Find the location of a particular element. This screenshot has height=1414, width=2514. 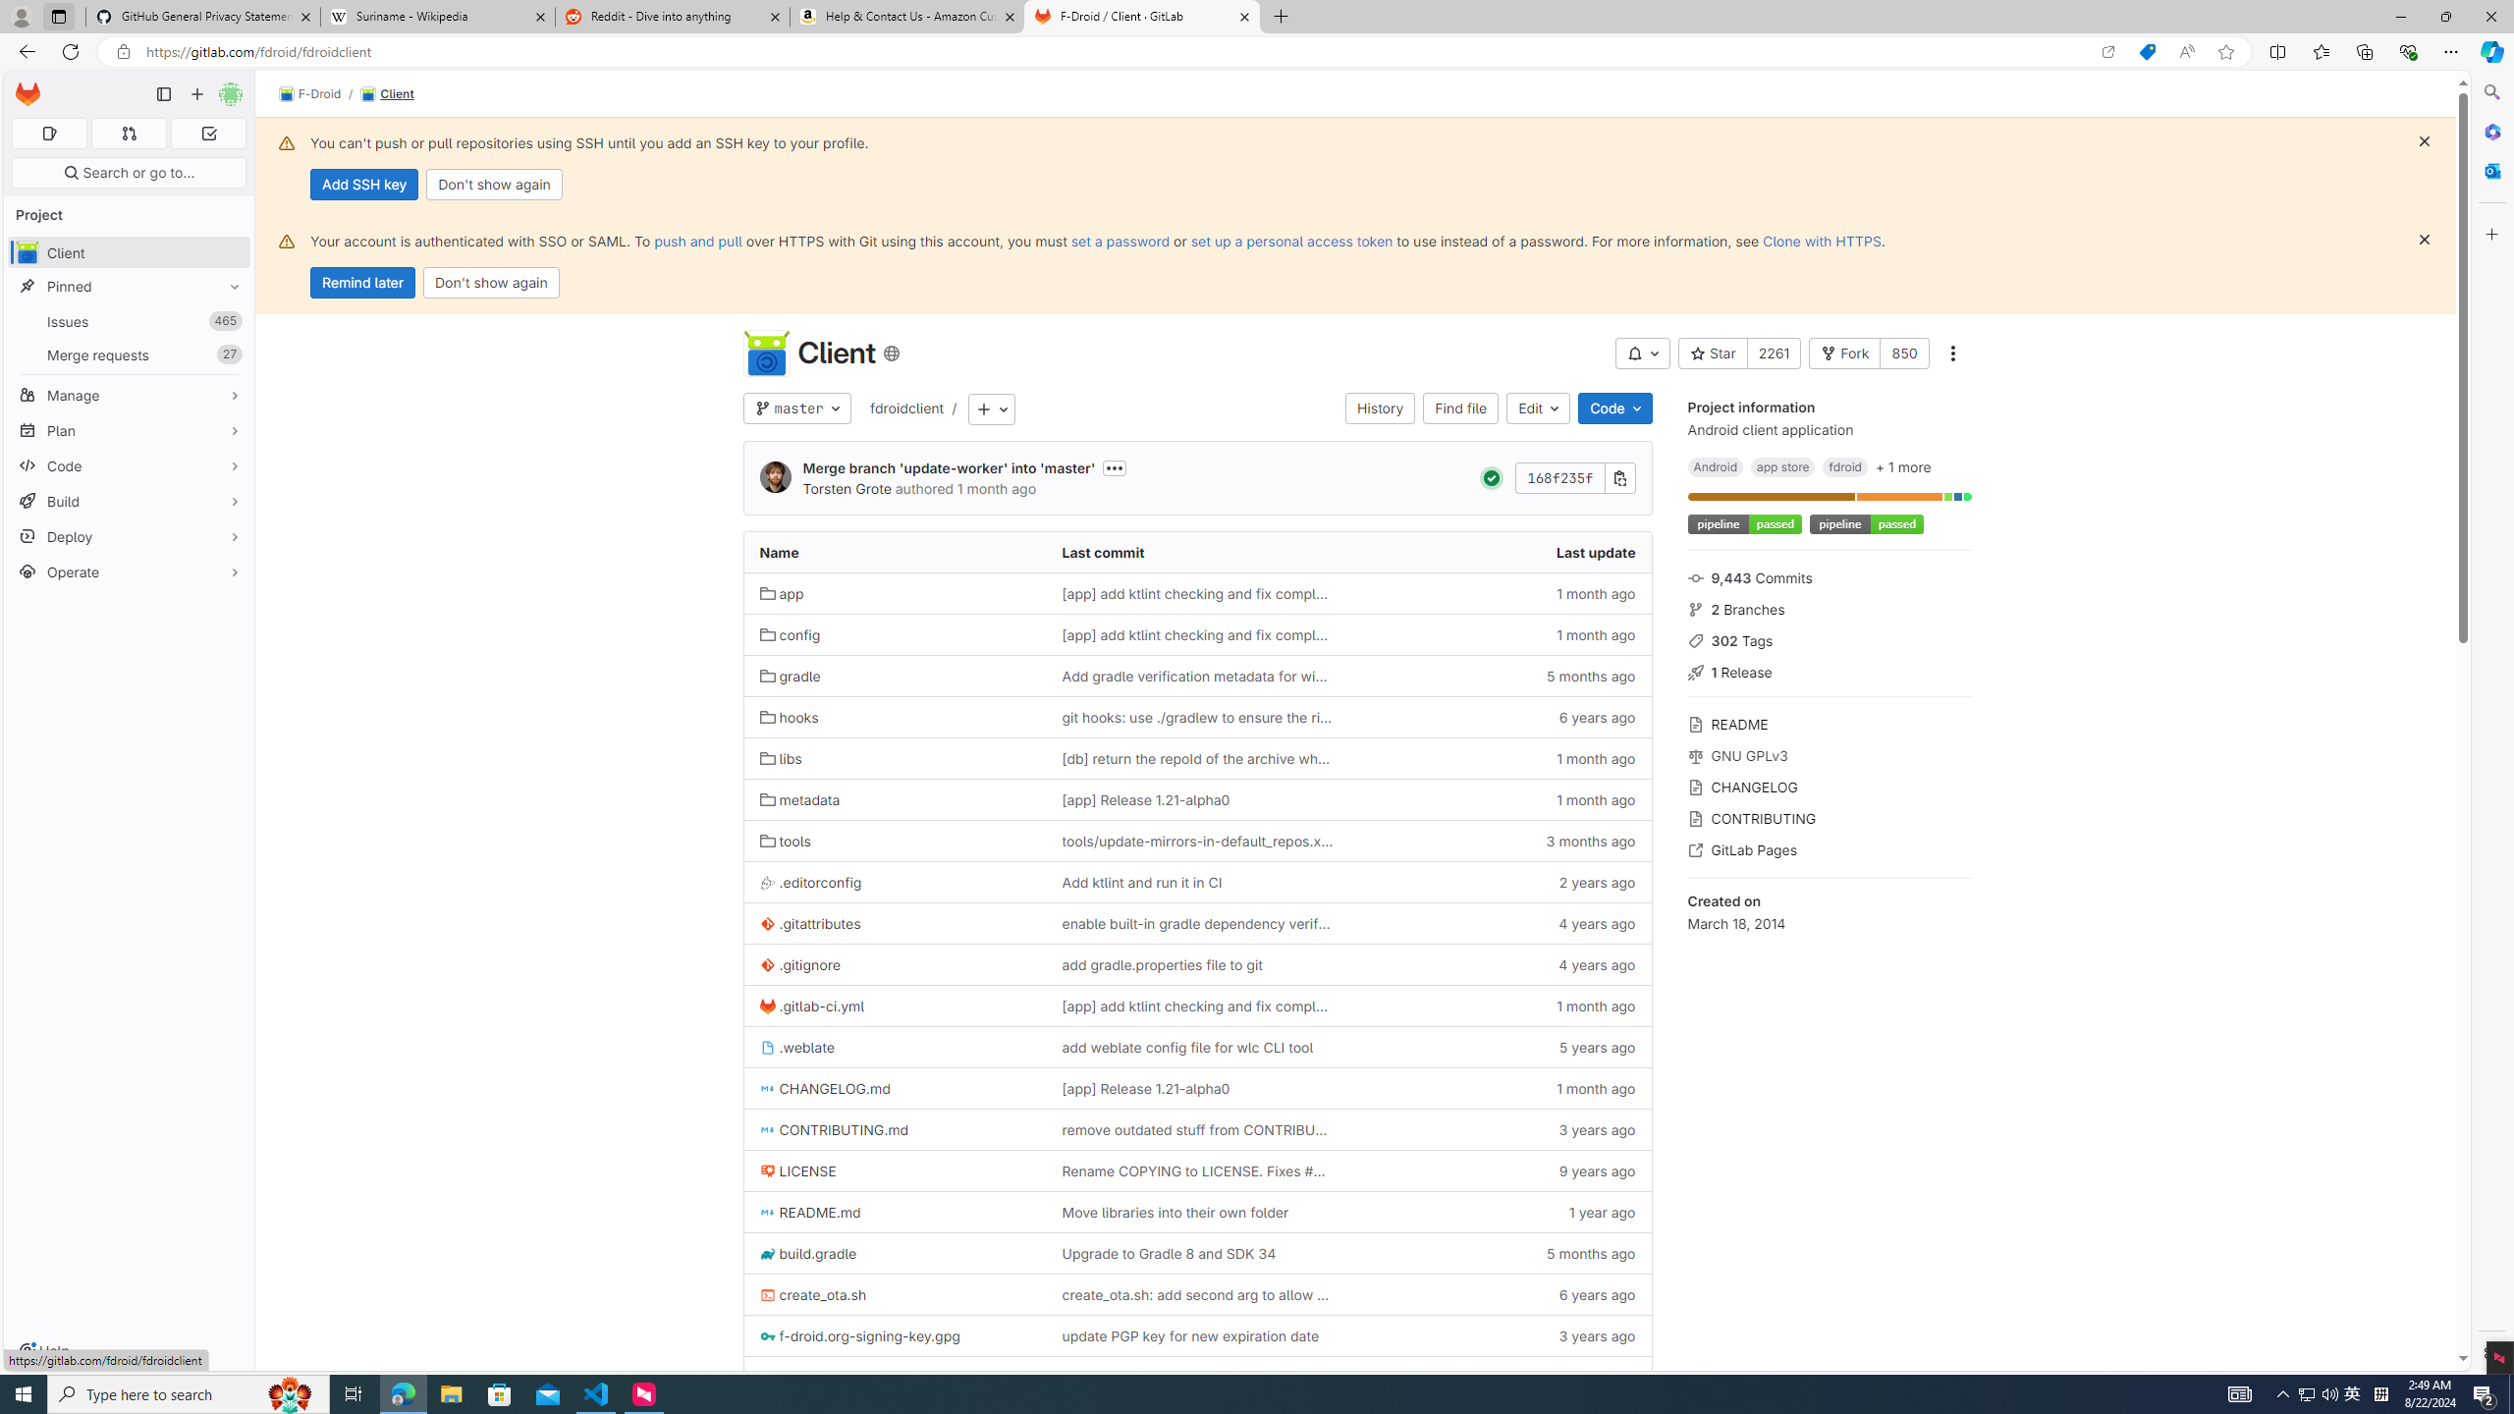

Deploy is located at coordinates (130, 536).